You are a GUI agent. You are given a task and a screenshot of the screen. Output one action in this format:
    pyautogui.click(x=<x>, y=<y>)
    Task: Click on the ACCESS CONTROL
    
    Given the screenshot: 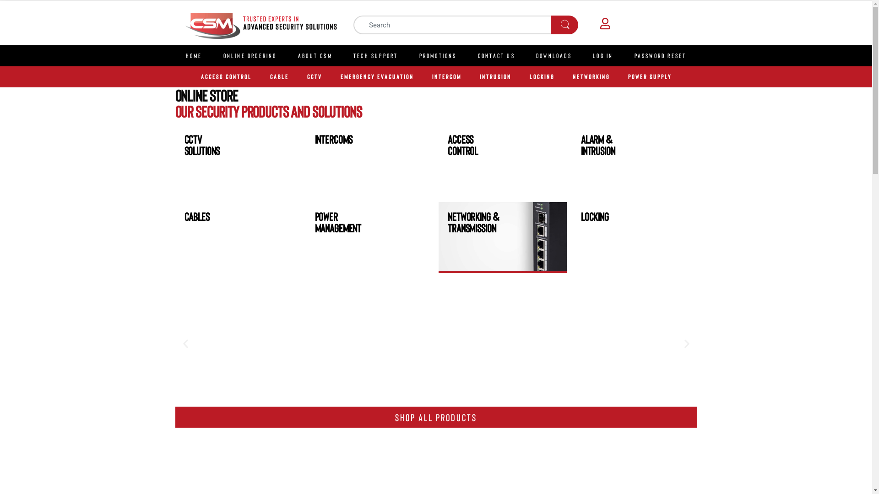 What is the action you would take?
    pyautogui.click(x=226, y=77)
    